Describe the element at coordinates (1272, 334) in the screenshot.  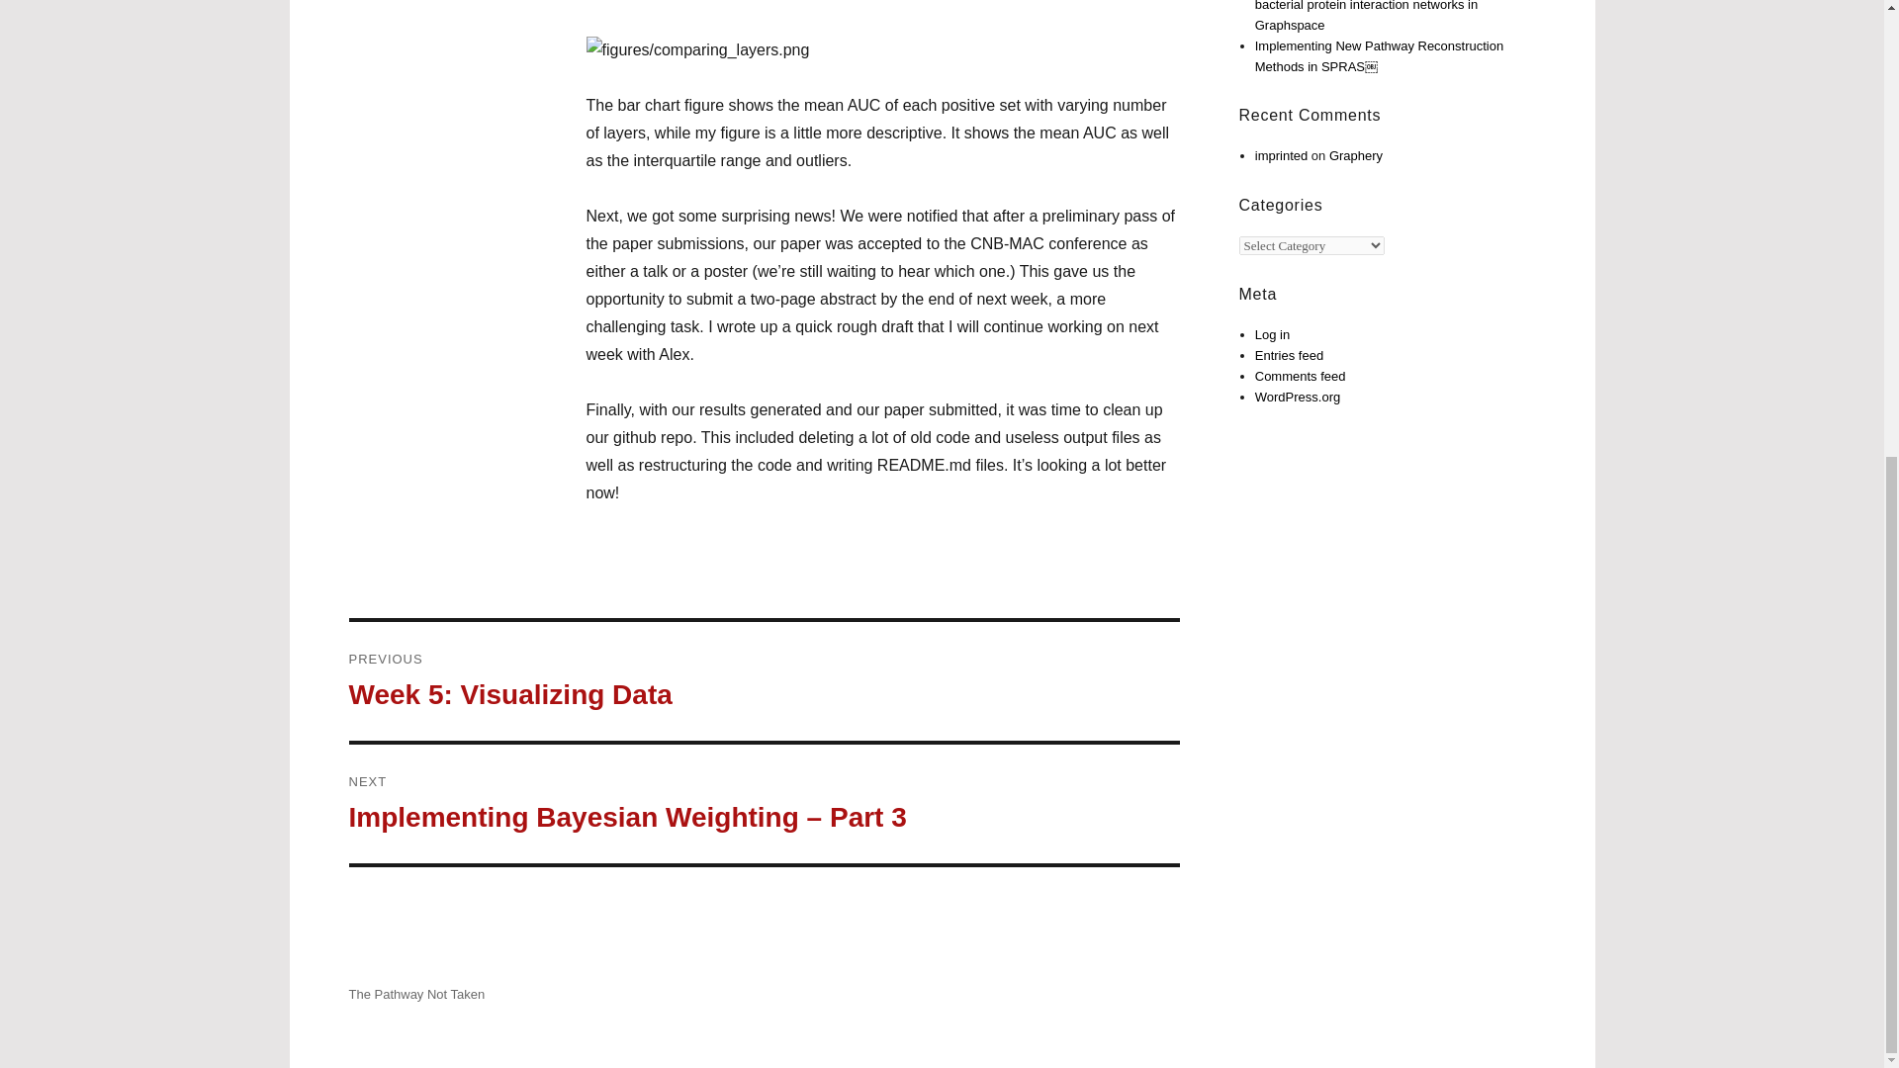
I see `Log in` at that location.